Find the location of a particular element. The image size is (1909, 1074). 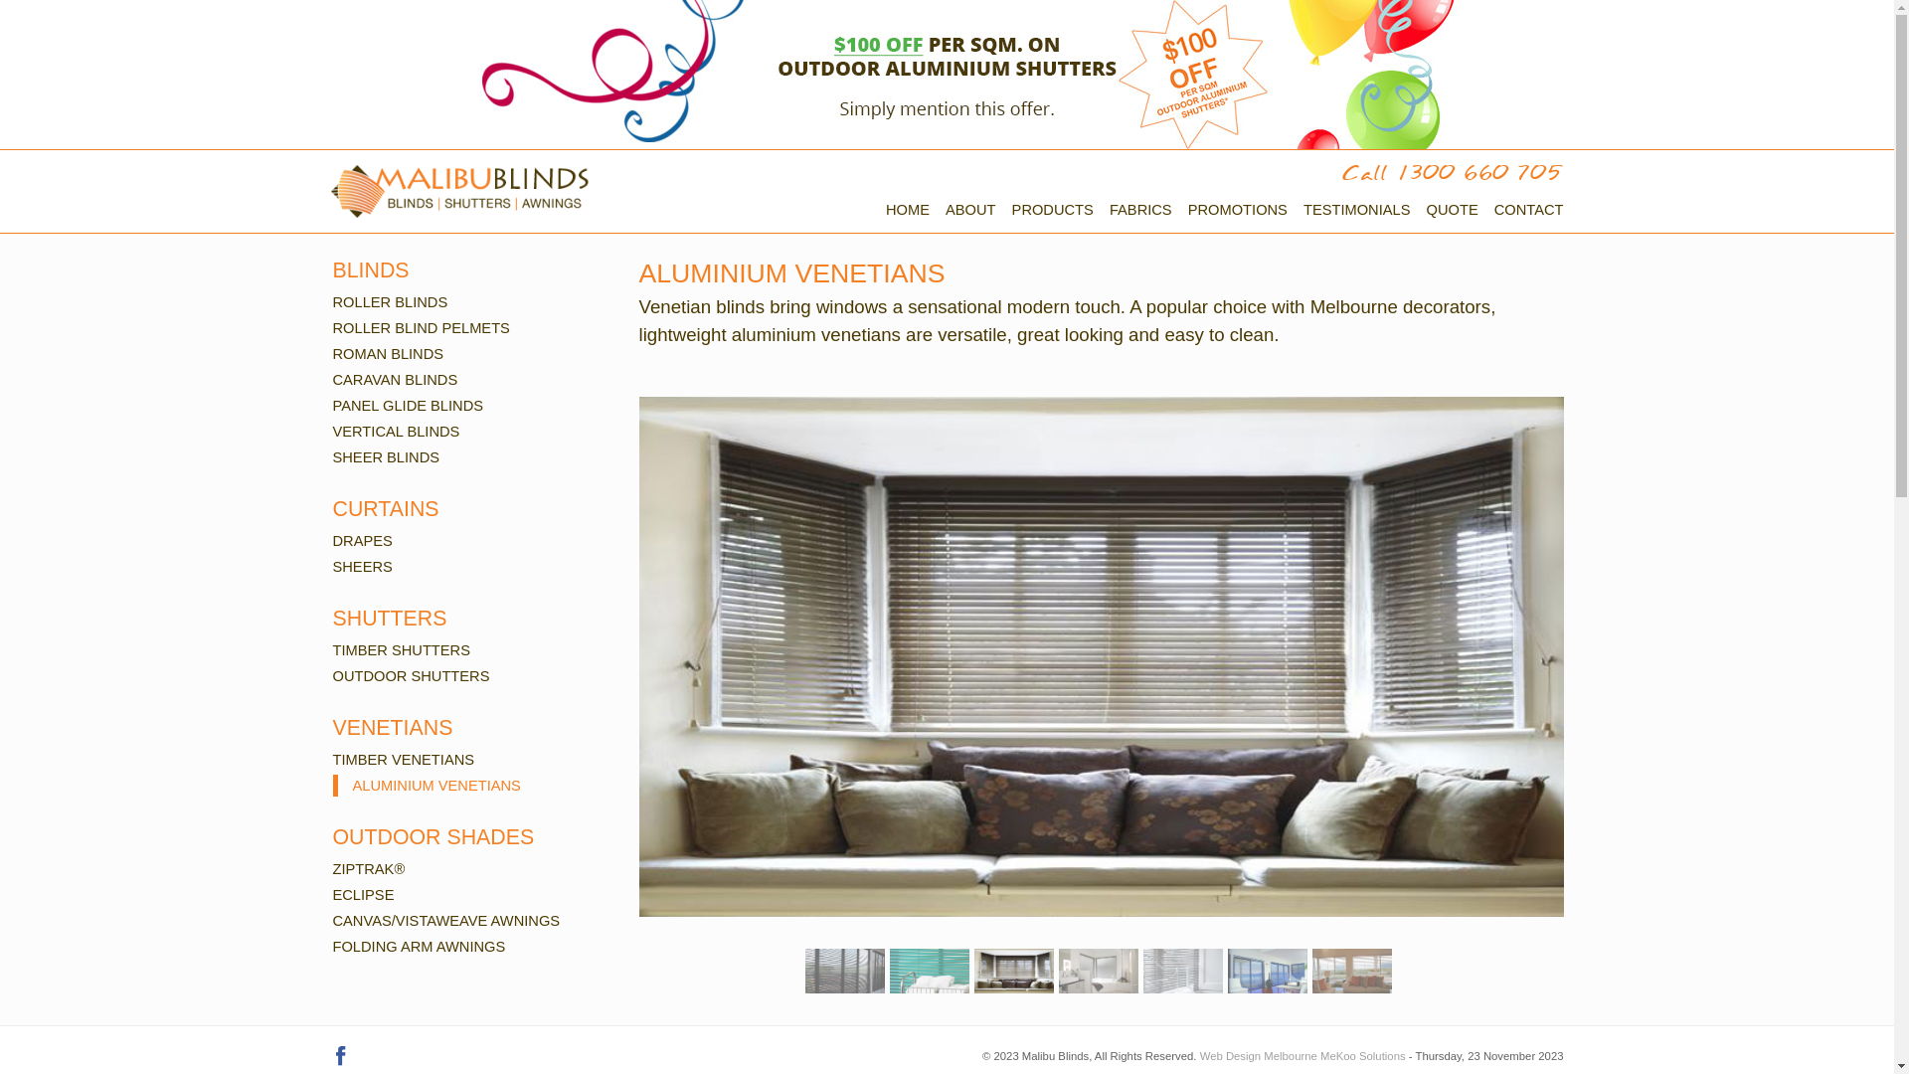

ABOUT is located at coordinates (970, 211).